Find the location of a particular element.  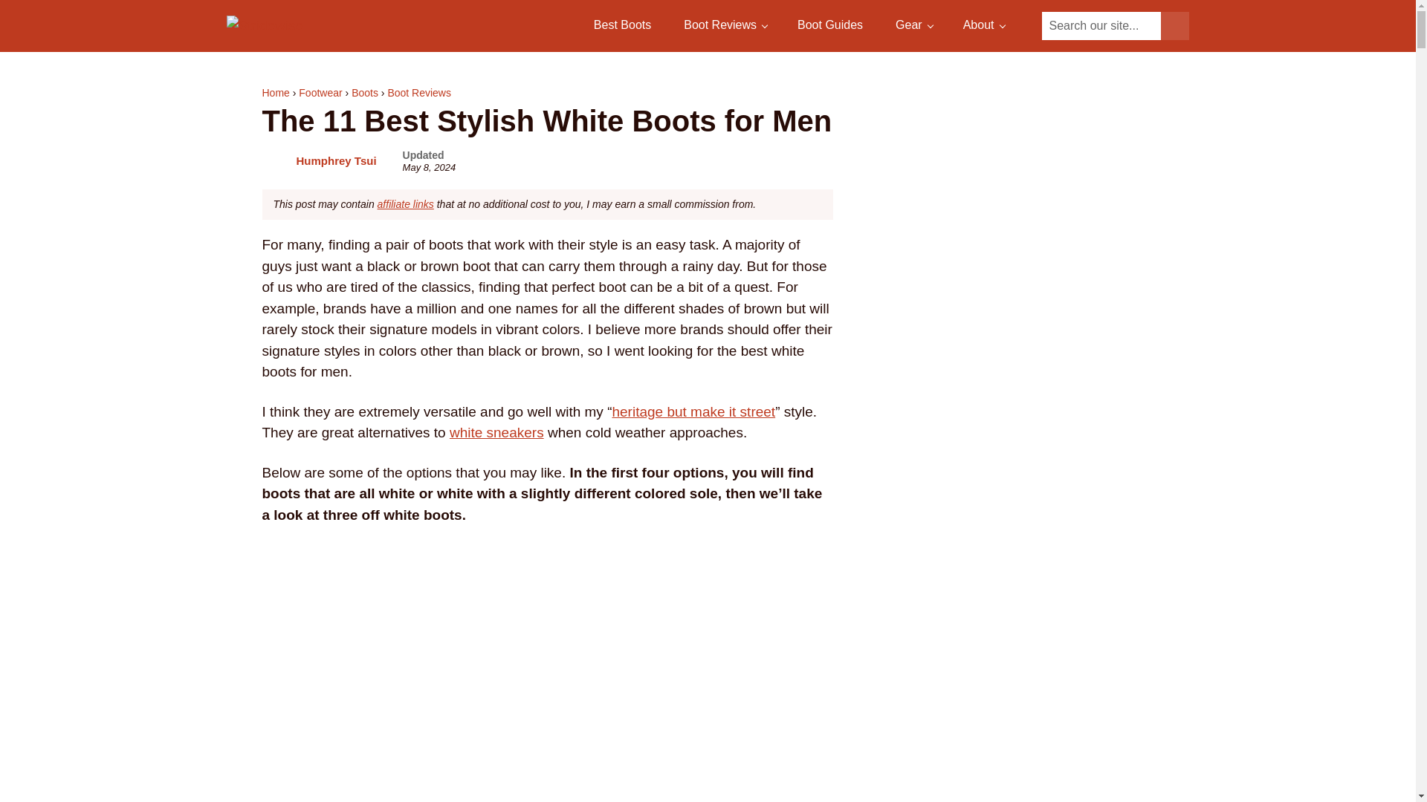

Submit search is located at coordinates (1174, 26).